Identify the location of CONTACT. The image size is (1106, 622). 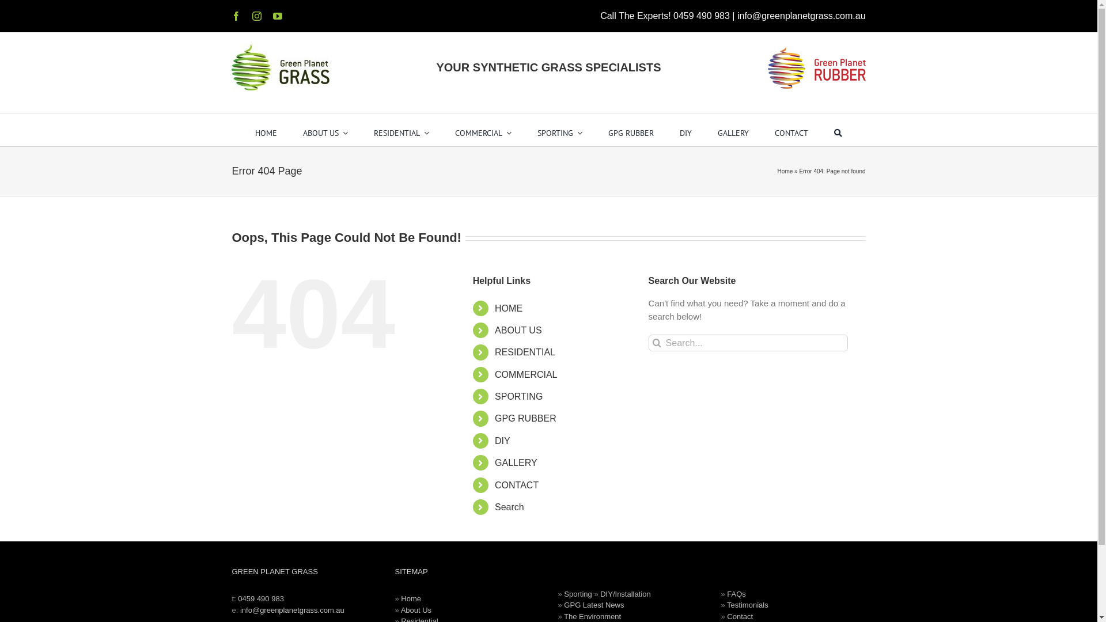
(517, 485).